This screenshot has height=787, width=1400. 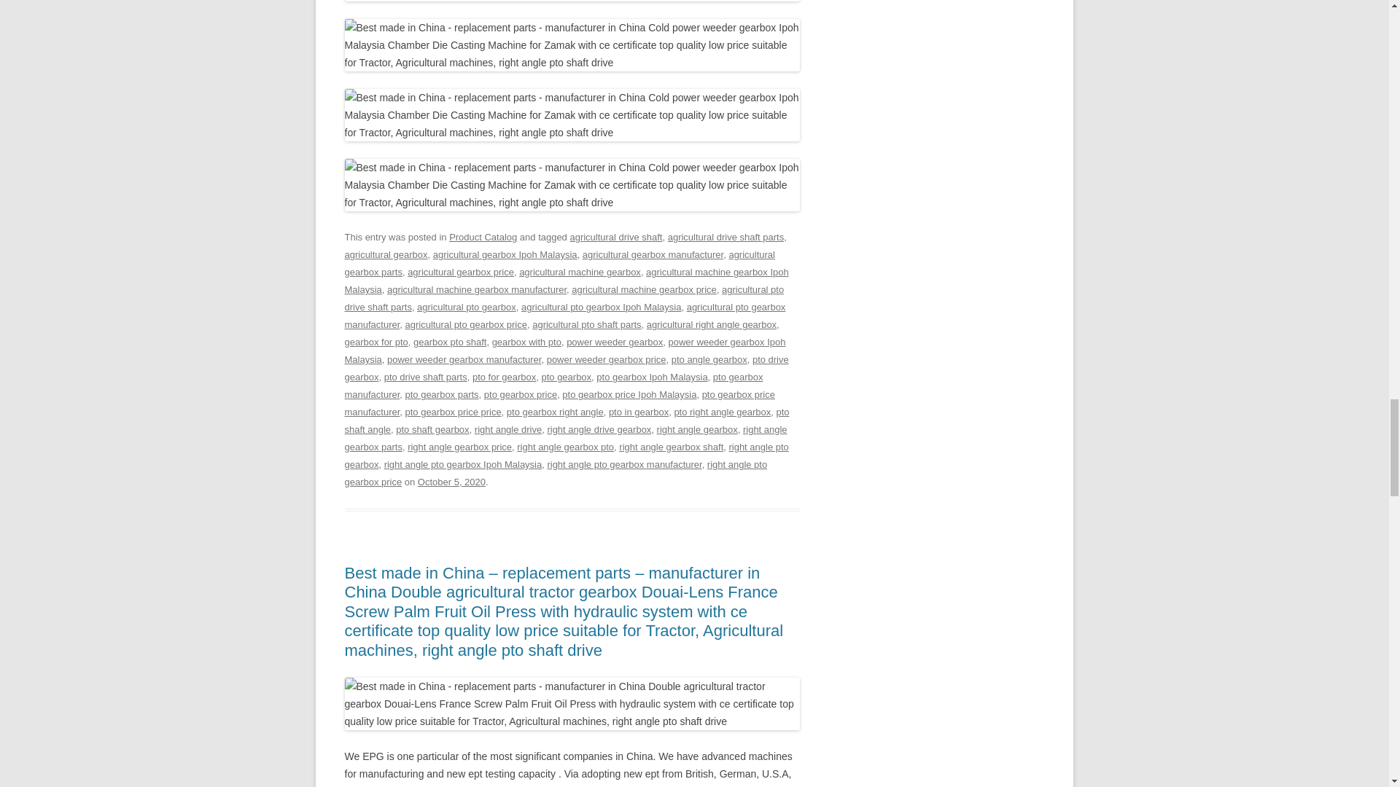 What do you see at coordinates (615, 236) in the screenshot?
I see `agricultural drive shaft` at bounding box center [615, 236].